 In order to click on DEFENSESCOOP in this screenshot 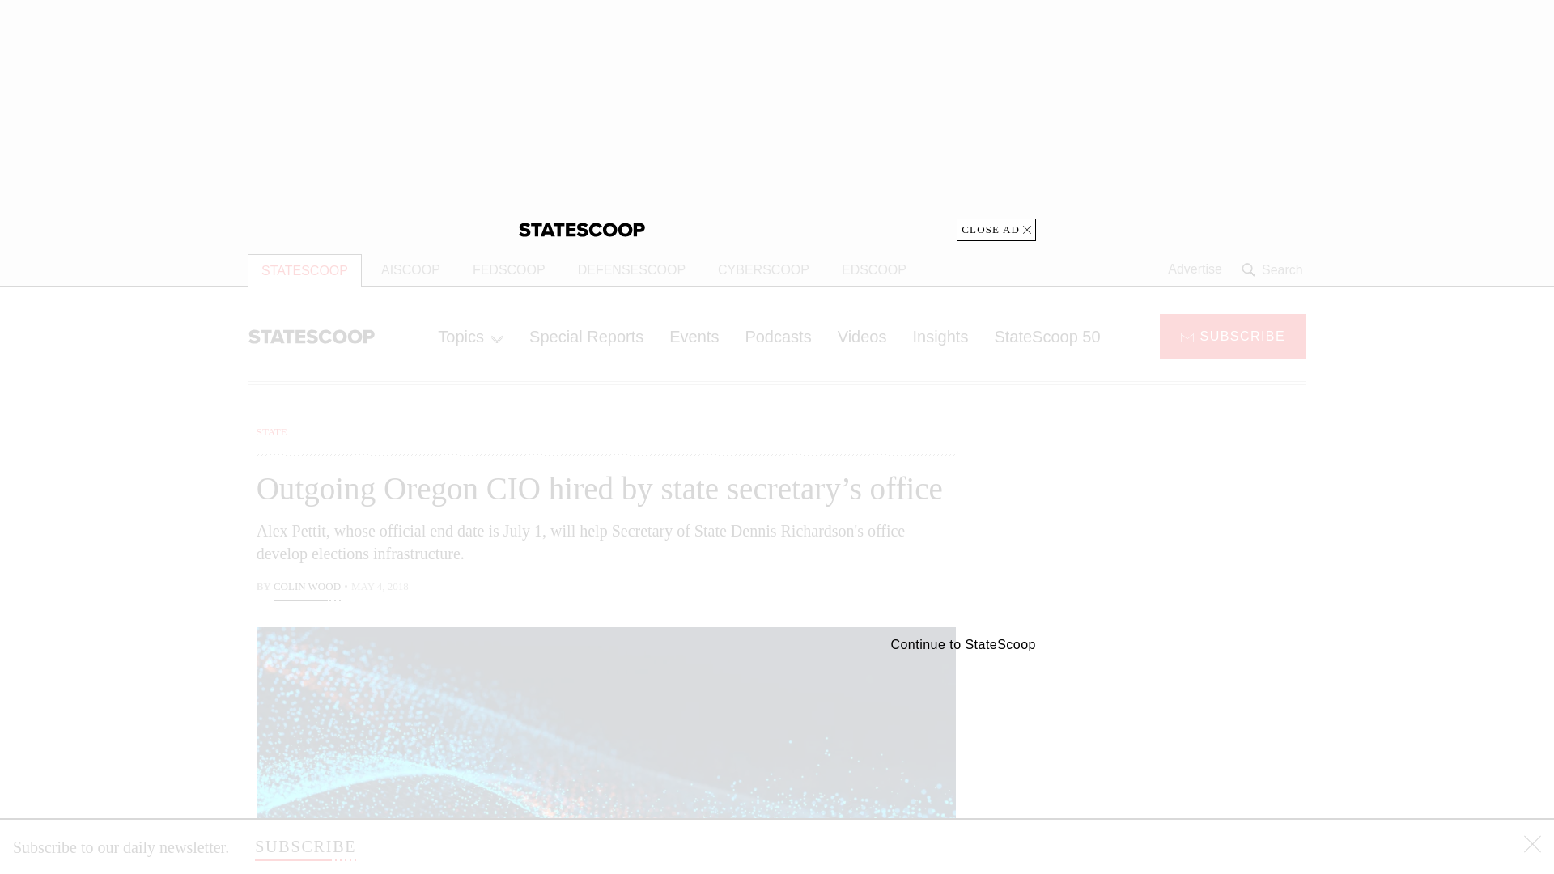, I will do `click(631, 270)`.